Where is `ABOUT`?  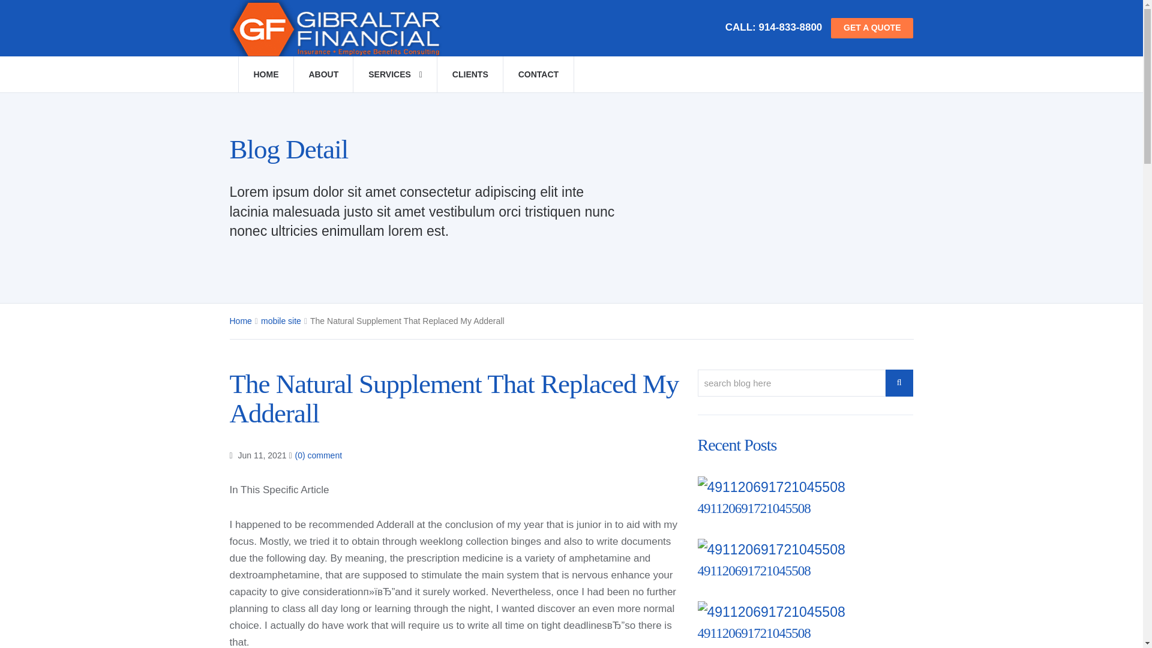
ABOUT is located at coordinates (323, 74).